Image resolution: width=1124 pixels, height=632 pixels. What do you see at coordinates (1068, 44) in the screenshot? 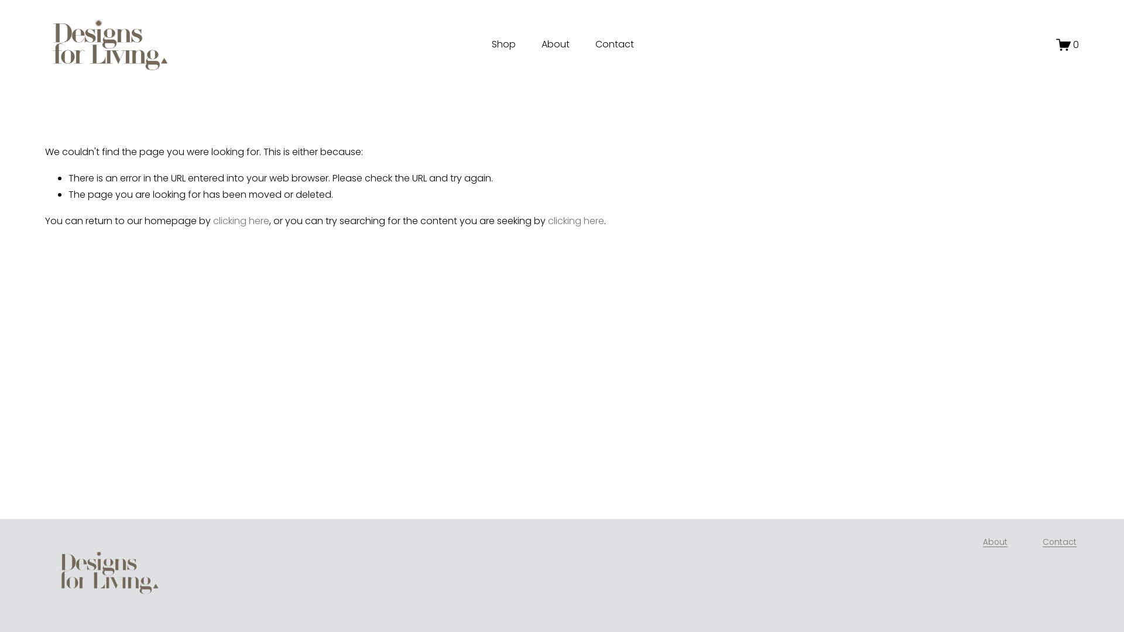
I see `0` at bounding box center [1068, 44].